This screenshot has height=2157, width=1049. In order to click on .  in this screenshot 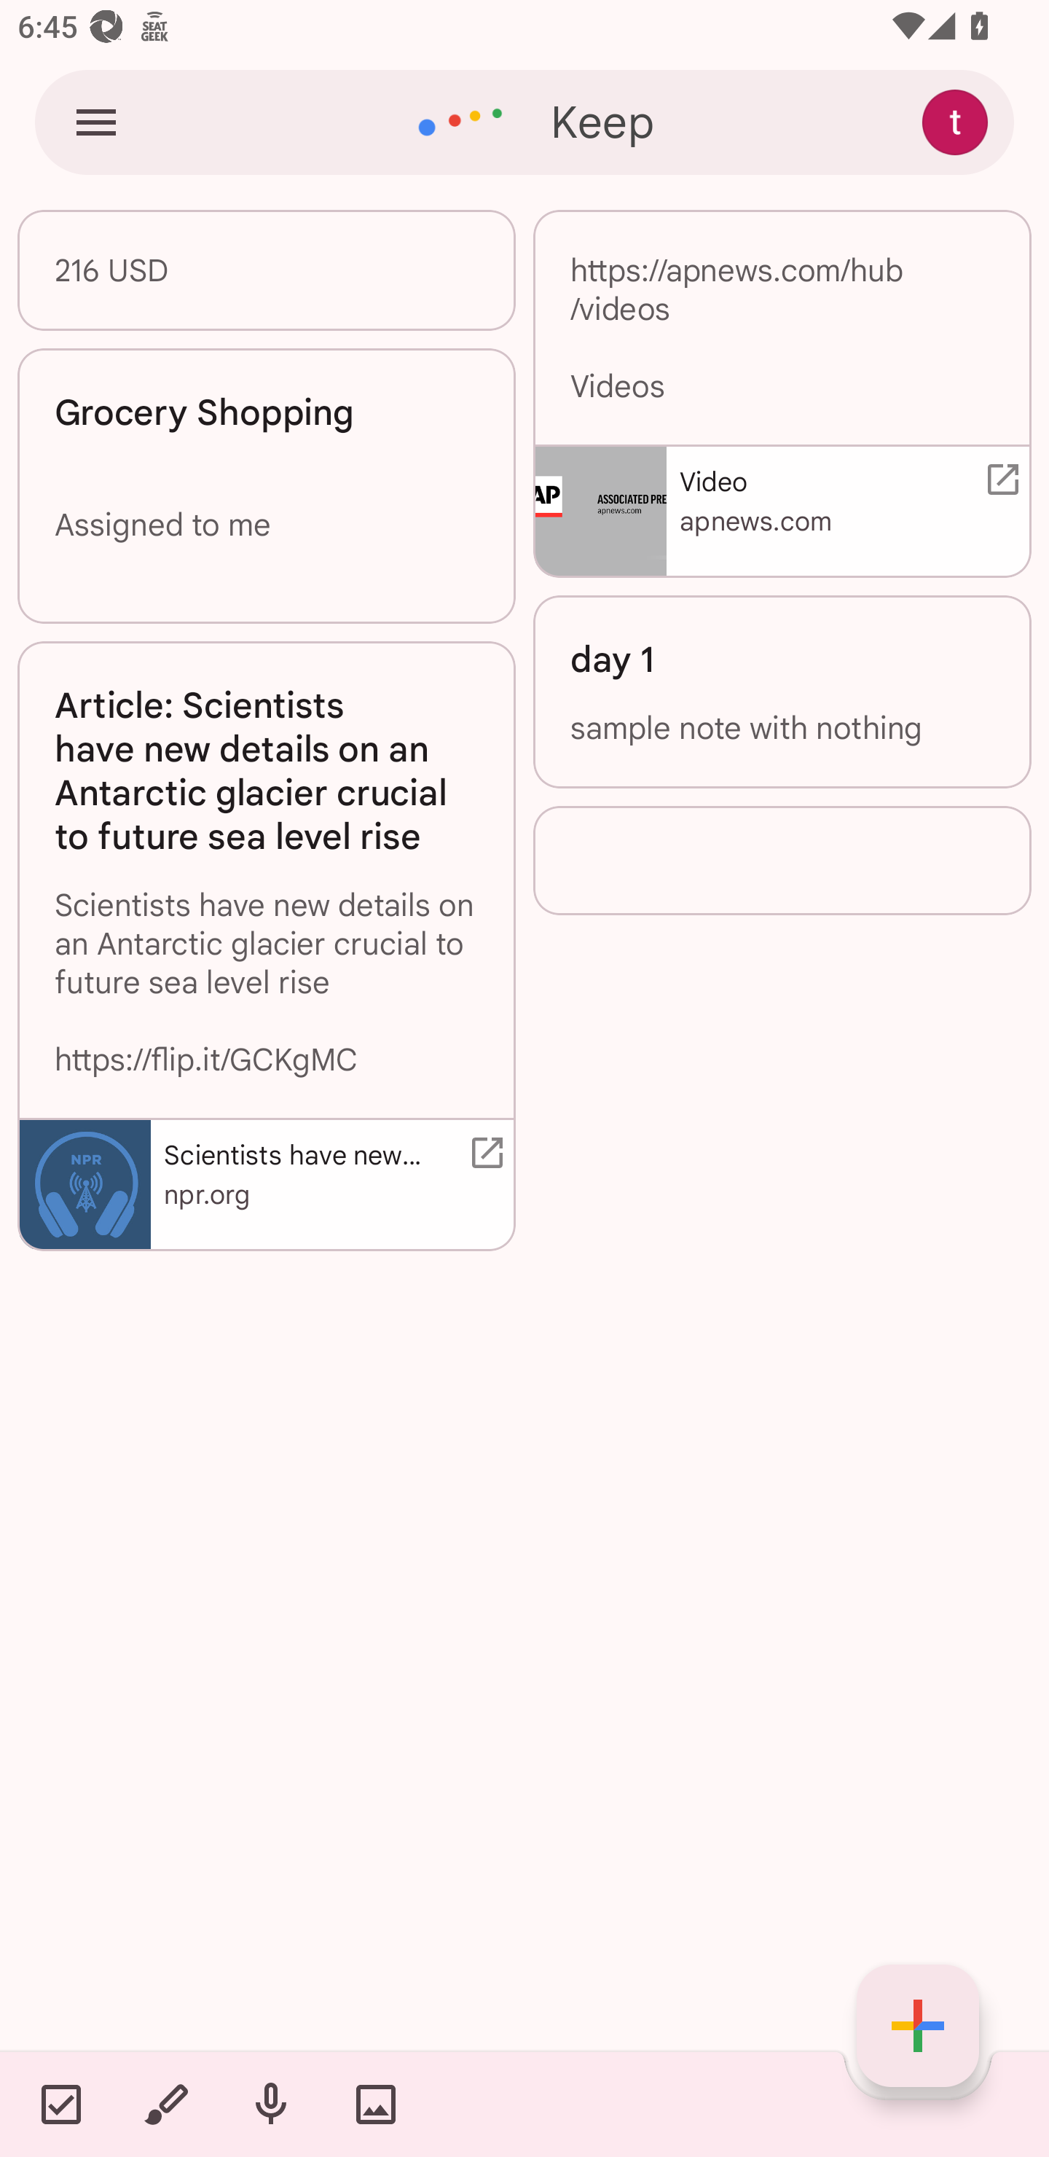, I will do `click(782, 861)`.